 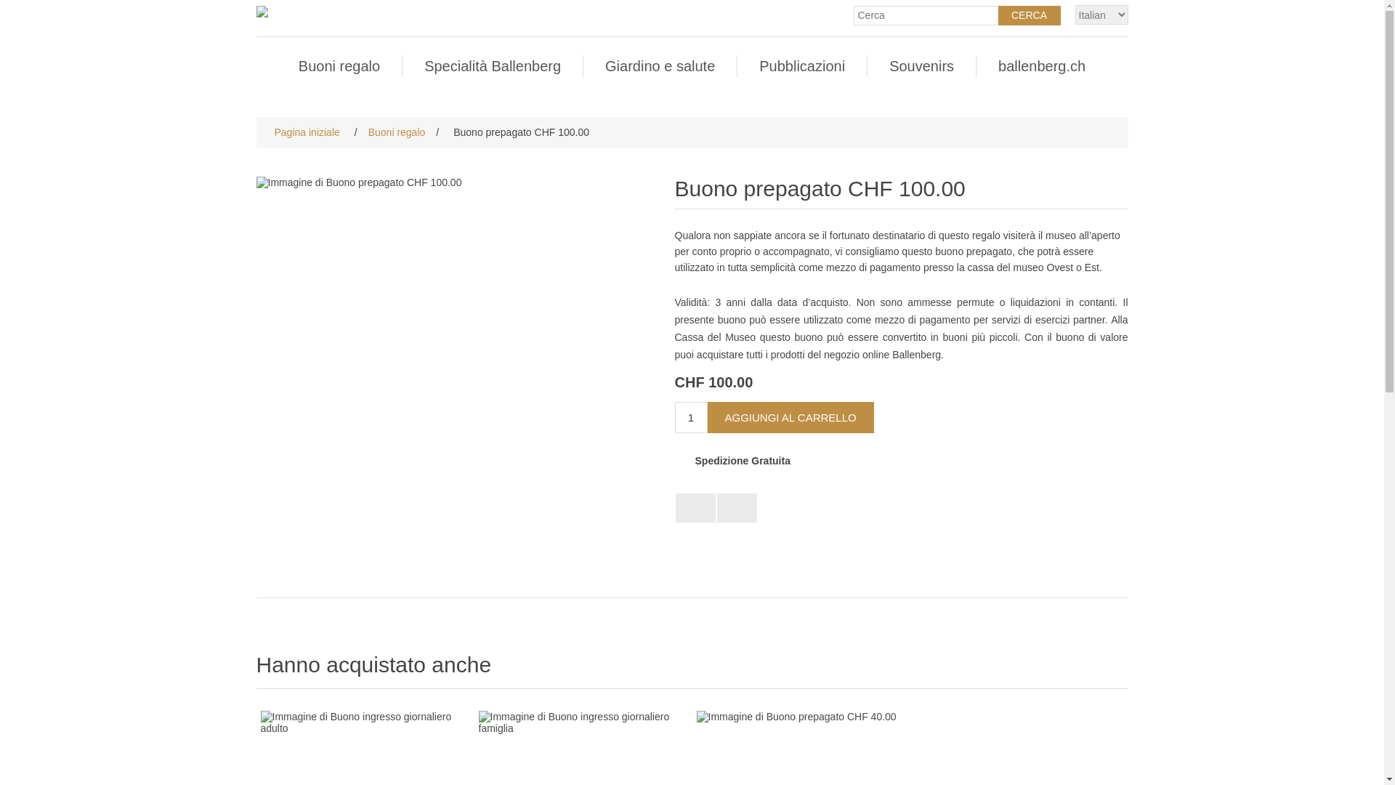 I want to click on Ballenberg Freilichtmuseum, so click(x=269, y=9).